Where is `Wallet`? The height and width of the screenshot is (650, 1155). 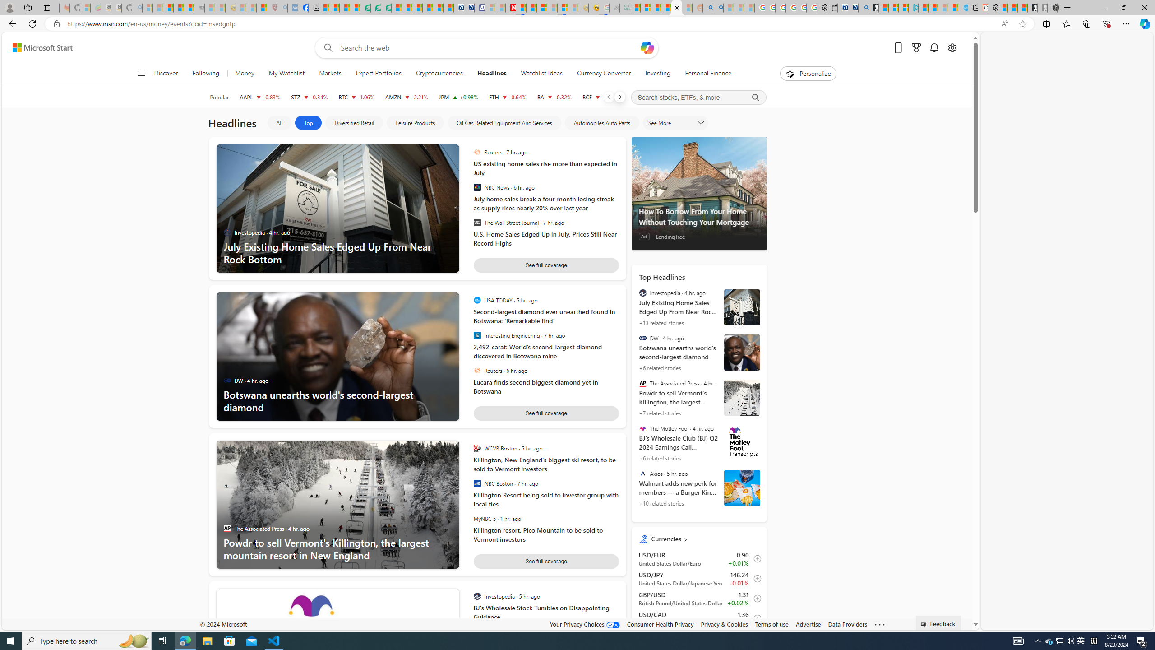 Wallet is located at coordinates (833, 8).